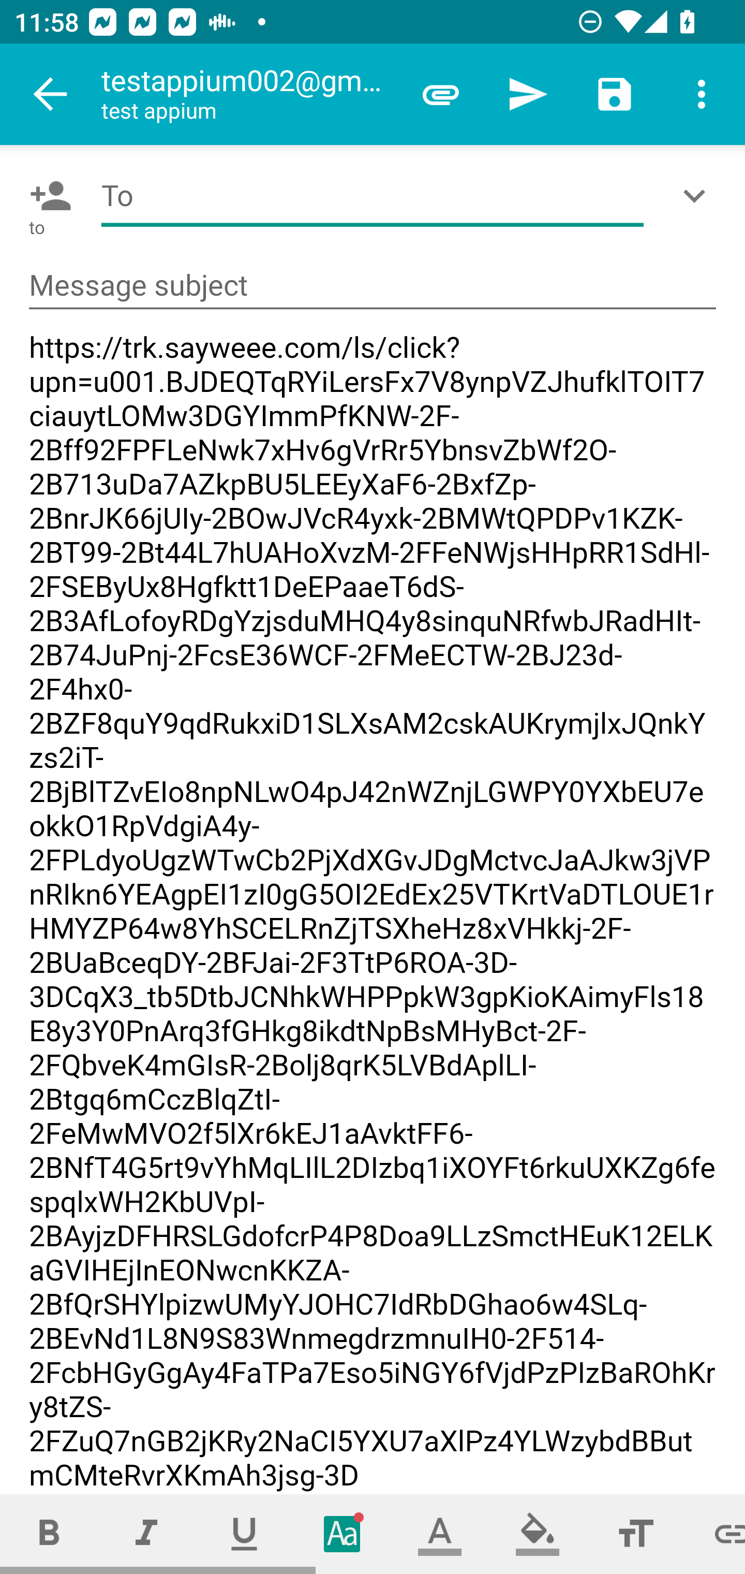  Describe the element at coordinates (249, 94) in the screenshot. I see `testappium002@gmail.com test appium` at that location.